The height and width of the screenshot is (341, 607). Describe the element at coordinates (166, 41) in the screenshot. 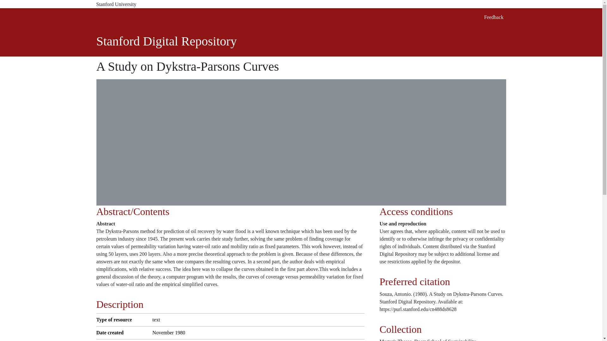

I see `Stanford Digital Repository` at that location.